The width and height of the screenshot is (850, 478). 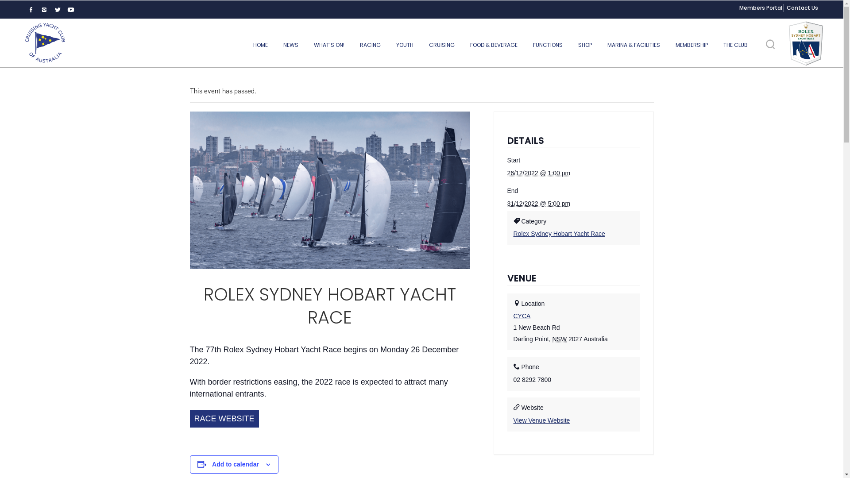 What do you see at coordinates (224, 419) in the screenshot?
I see `RACE WEBSITE` at bounding box center [224, 419].